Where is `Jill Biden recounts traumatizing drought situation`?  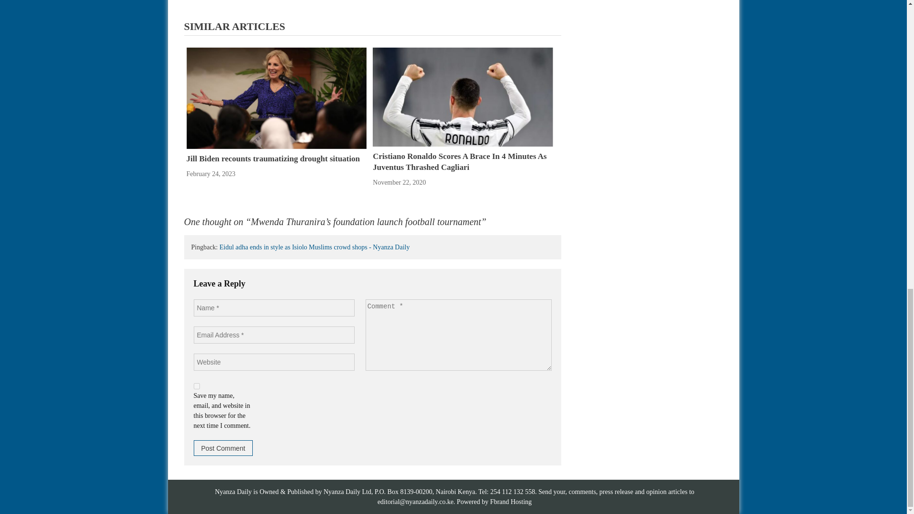
Jill Biden recounts traumatizing drought situation is located at coordinates (276, 97).